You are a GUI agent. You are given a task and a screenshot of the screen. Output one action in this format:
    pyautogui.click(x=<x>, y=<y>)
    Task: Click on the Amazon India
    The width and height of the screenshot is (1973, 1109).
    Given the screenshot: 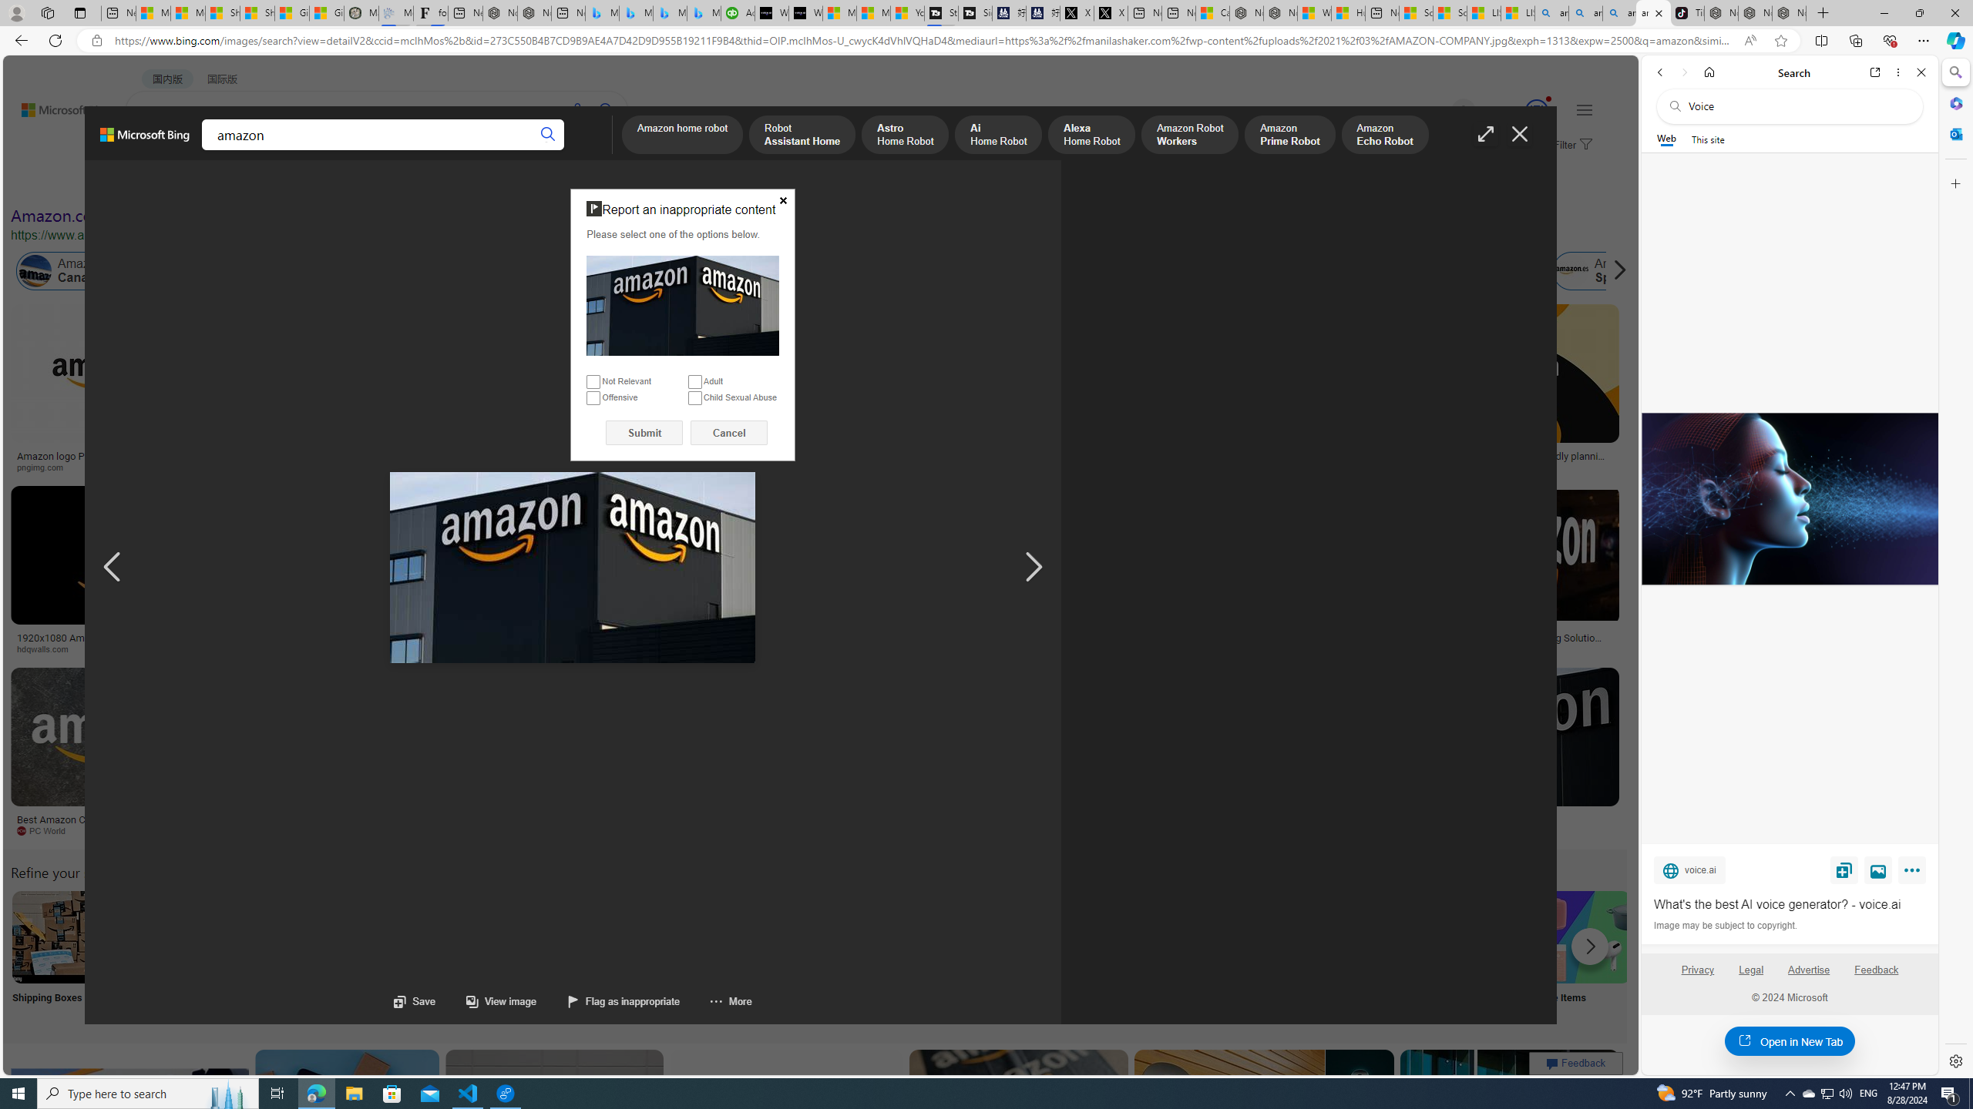 What is the action you would take?
    pyautogui.click(x=688, y=271)
    